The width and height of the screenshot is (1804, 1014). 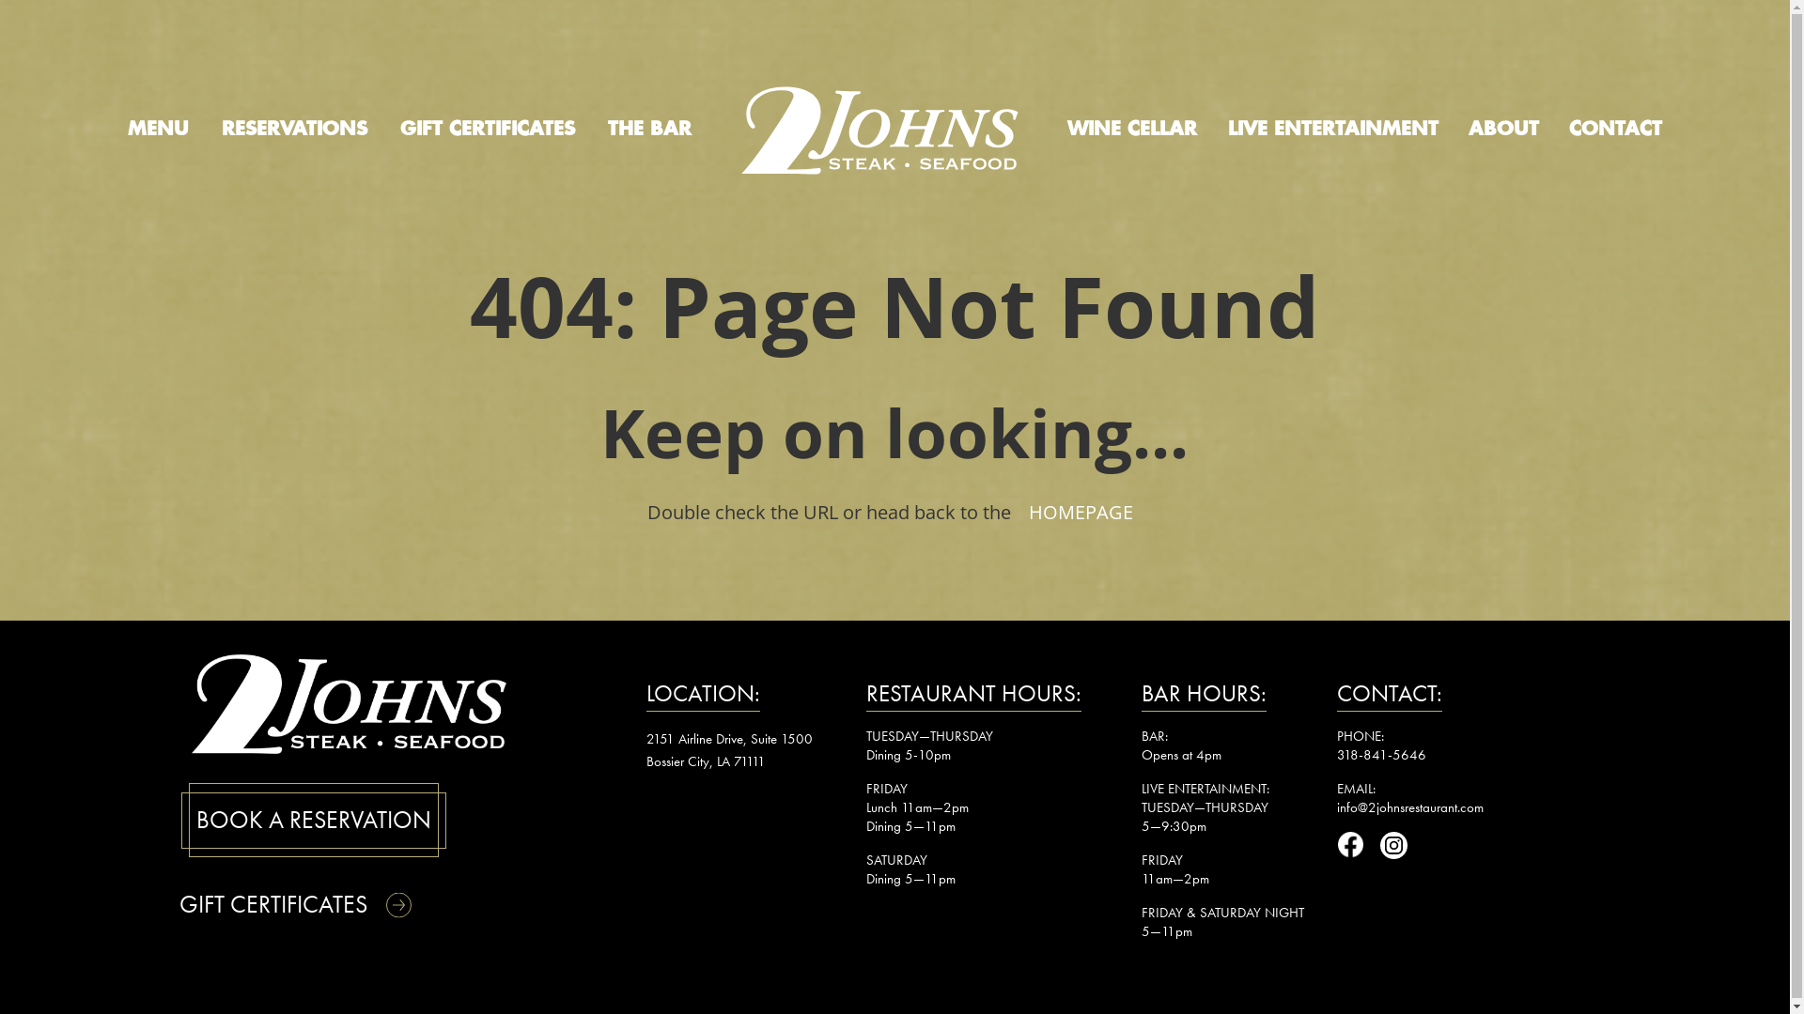 What do you see at coordinates (350, 702) in the screenshot?
I see `Site Title` at bounding box center [350, 702].